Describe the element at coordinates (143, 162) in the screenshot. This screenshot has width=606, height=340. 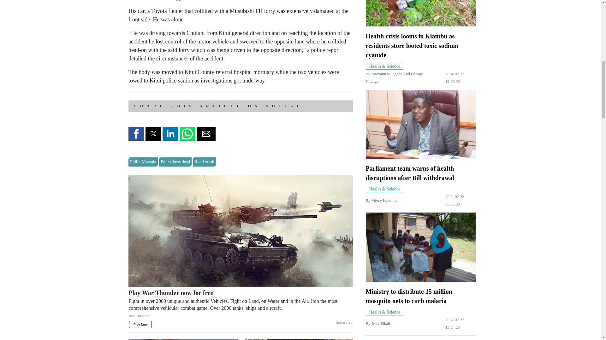
I see `Philip Mwania` at that location.